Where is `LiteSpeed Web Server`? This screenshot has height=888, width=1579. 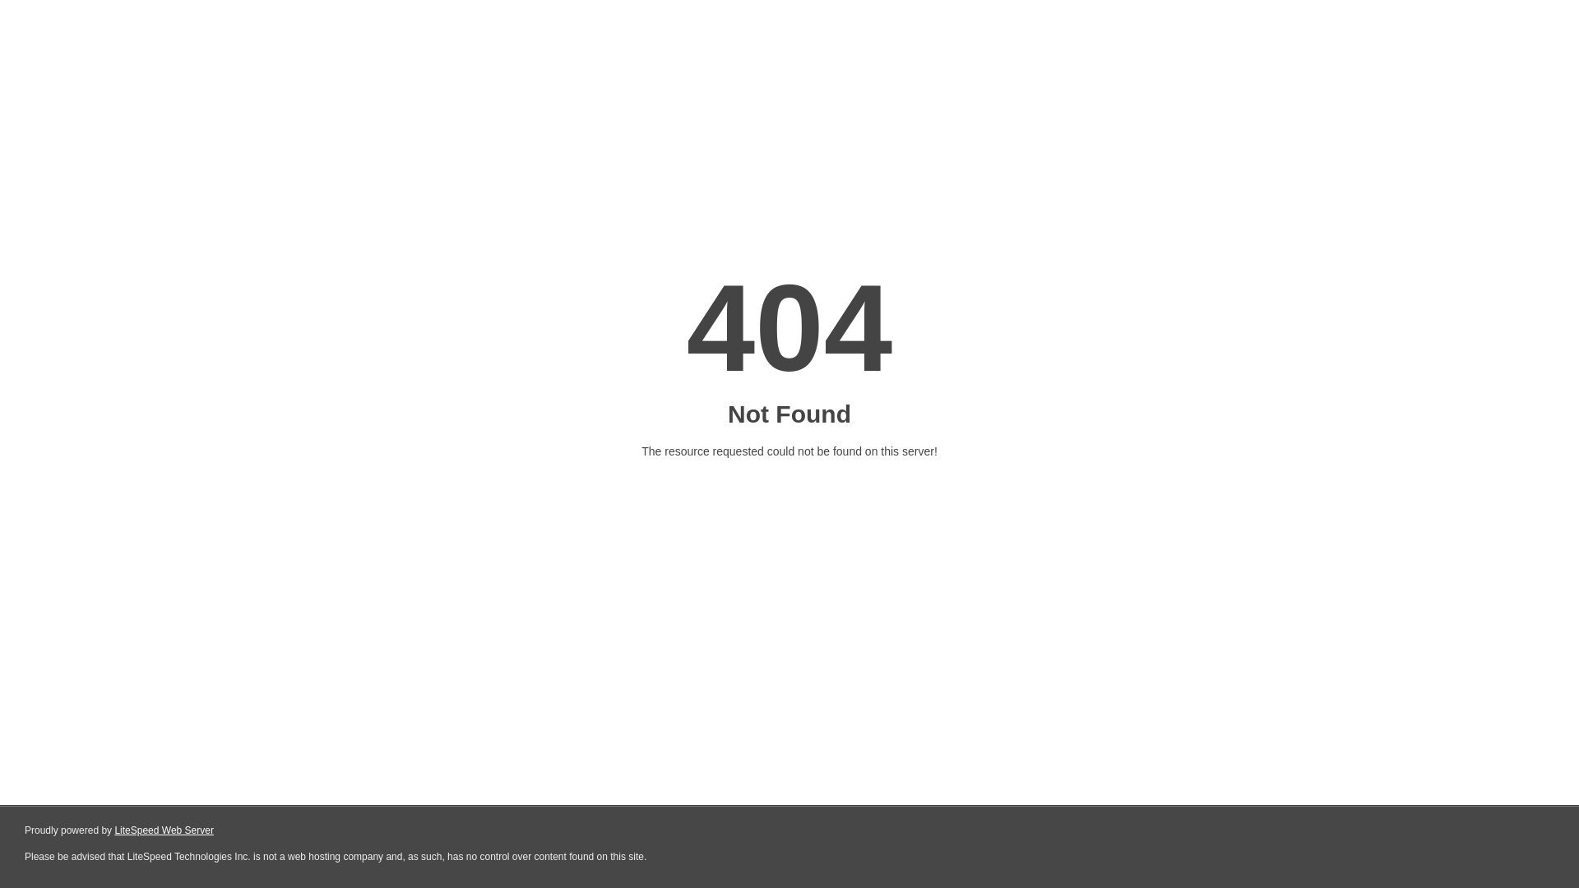
LiteSpeed Web Server is located at coordinates (164, 830).